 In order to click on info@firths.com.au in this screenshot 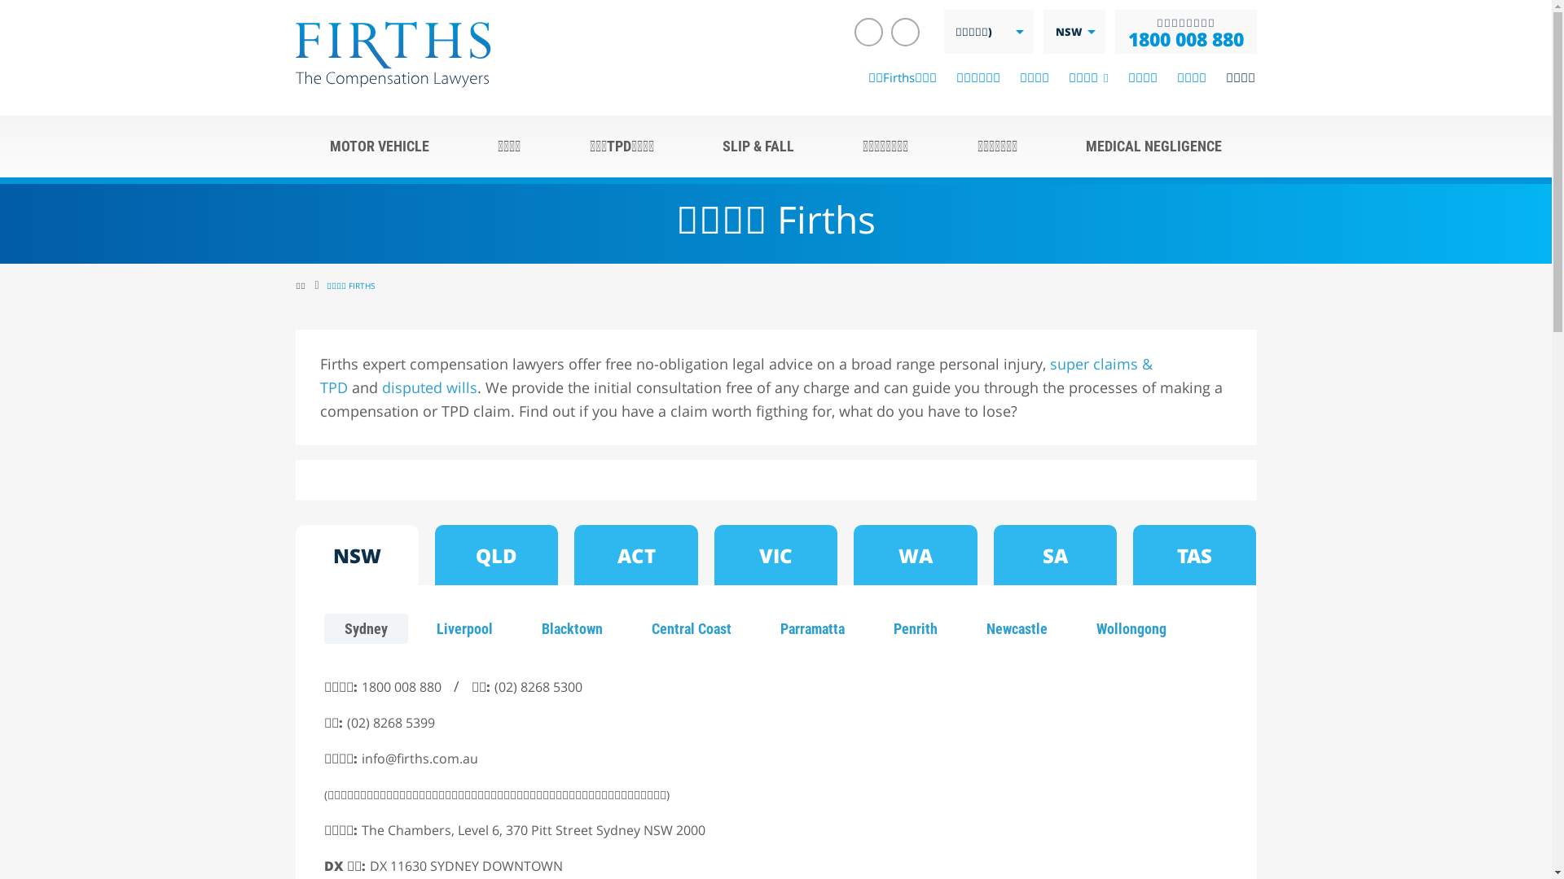, I will do `click(420, 759)`.